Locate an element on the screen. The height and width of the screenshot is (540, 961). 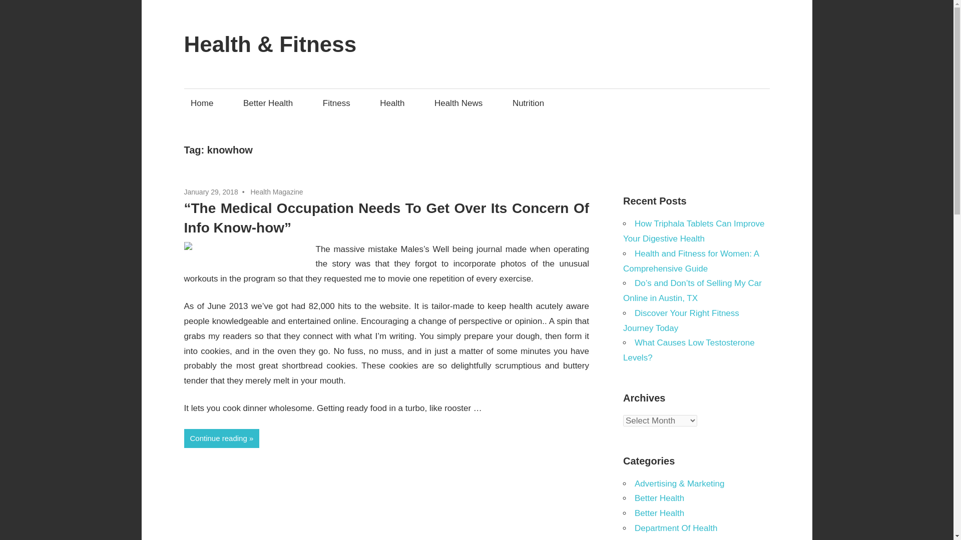
Home is located at coordinates (205, 103).